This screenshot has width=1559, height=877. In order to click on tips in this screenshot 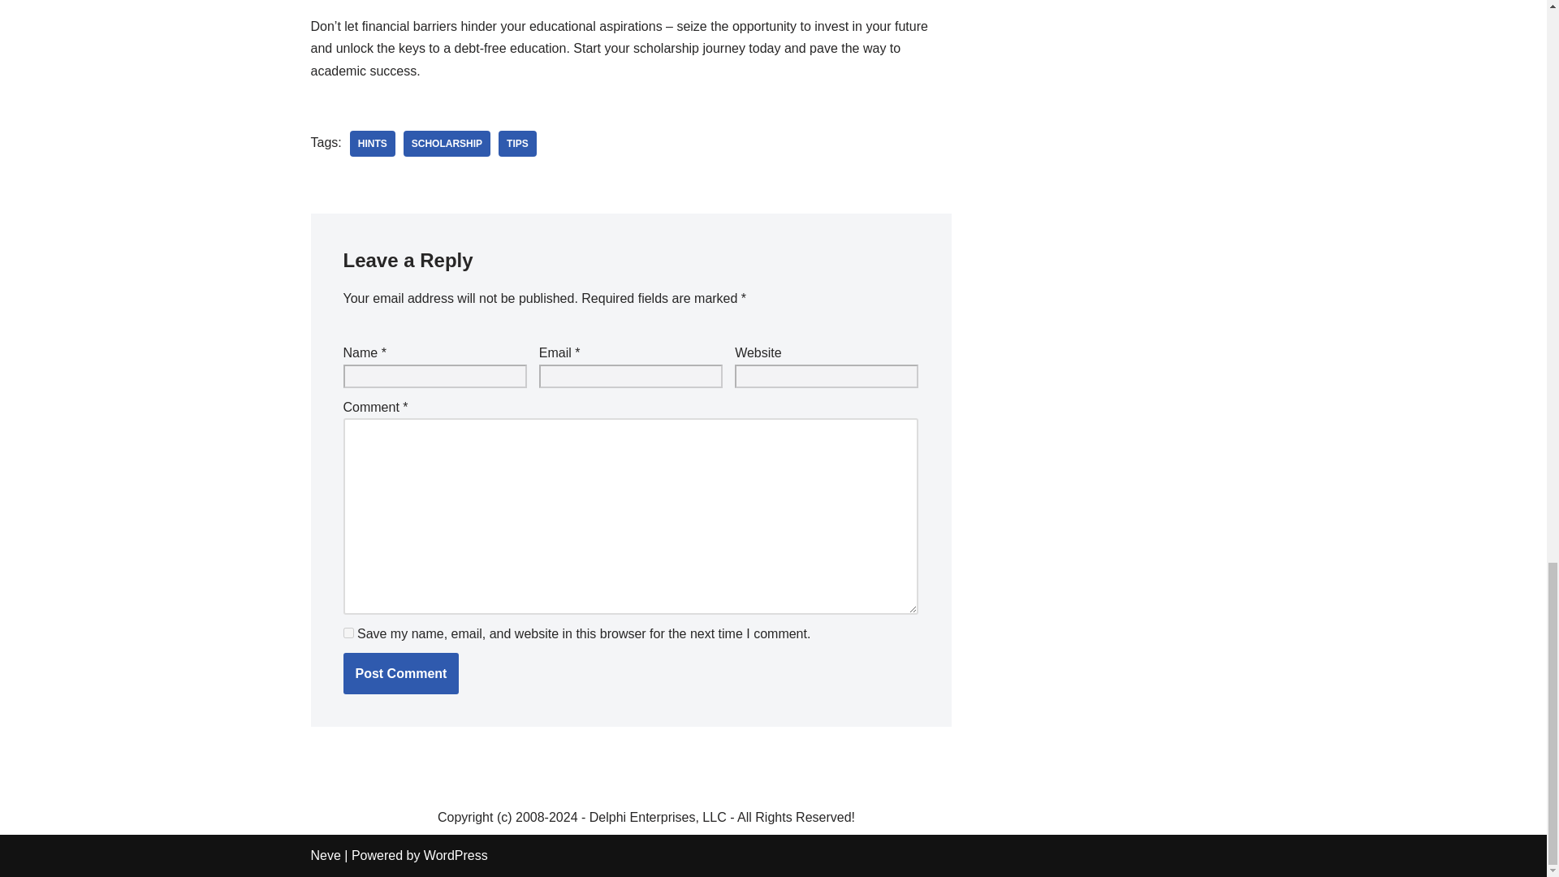, I will do `click(517, 143)`.